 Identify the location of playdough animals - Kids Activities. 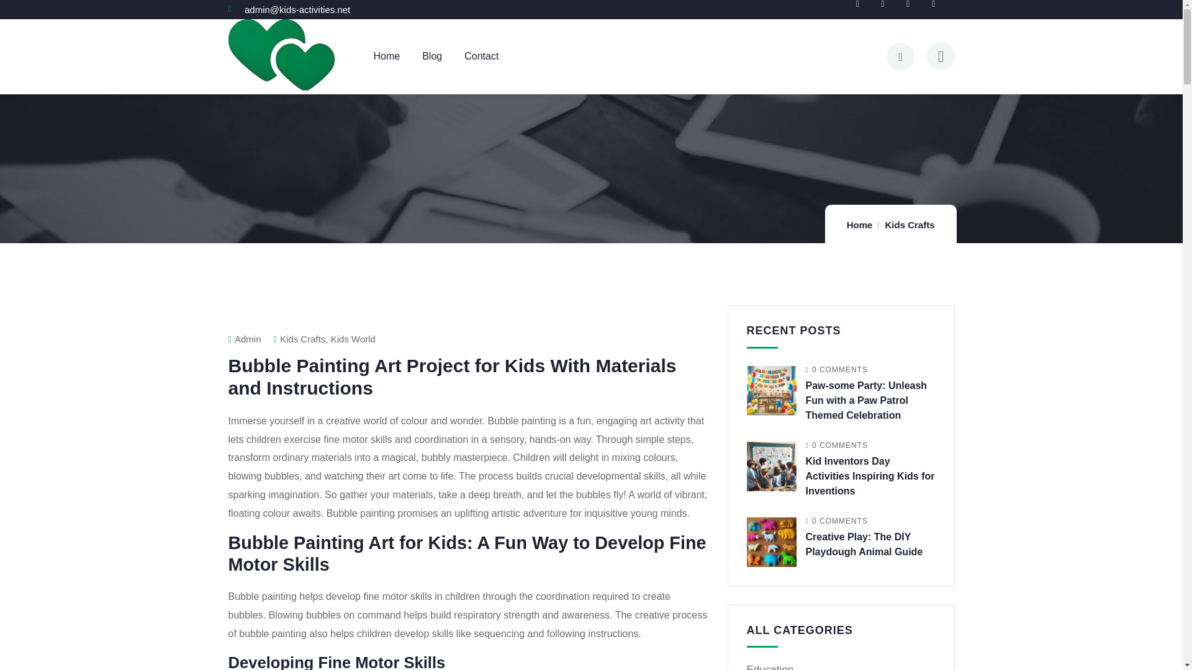
(771, 542).